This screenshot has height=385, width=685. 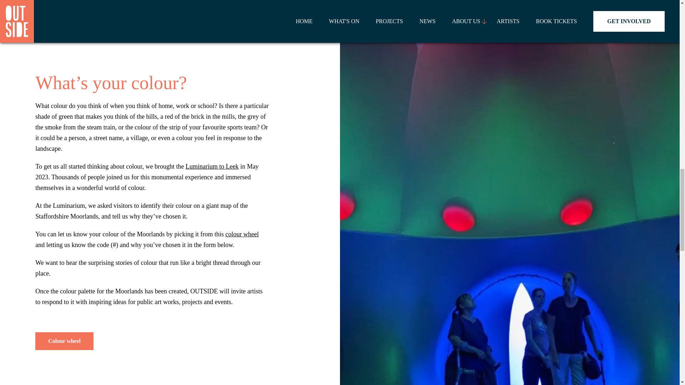 I want to click on Luminarium to Leek, so click(x=212, y=166).